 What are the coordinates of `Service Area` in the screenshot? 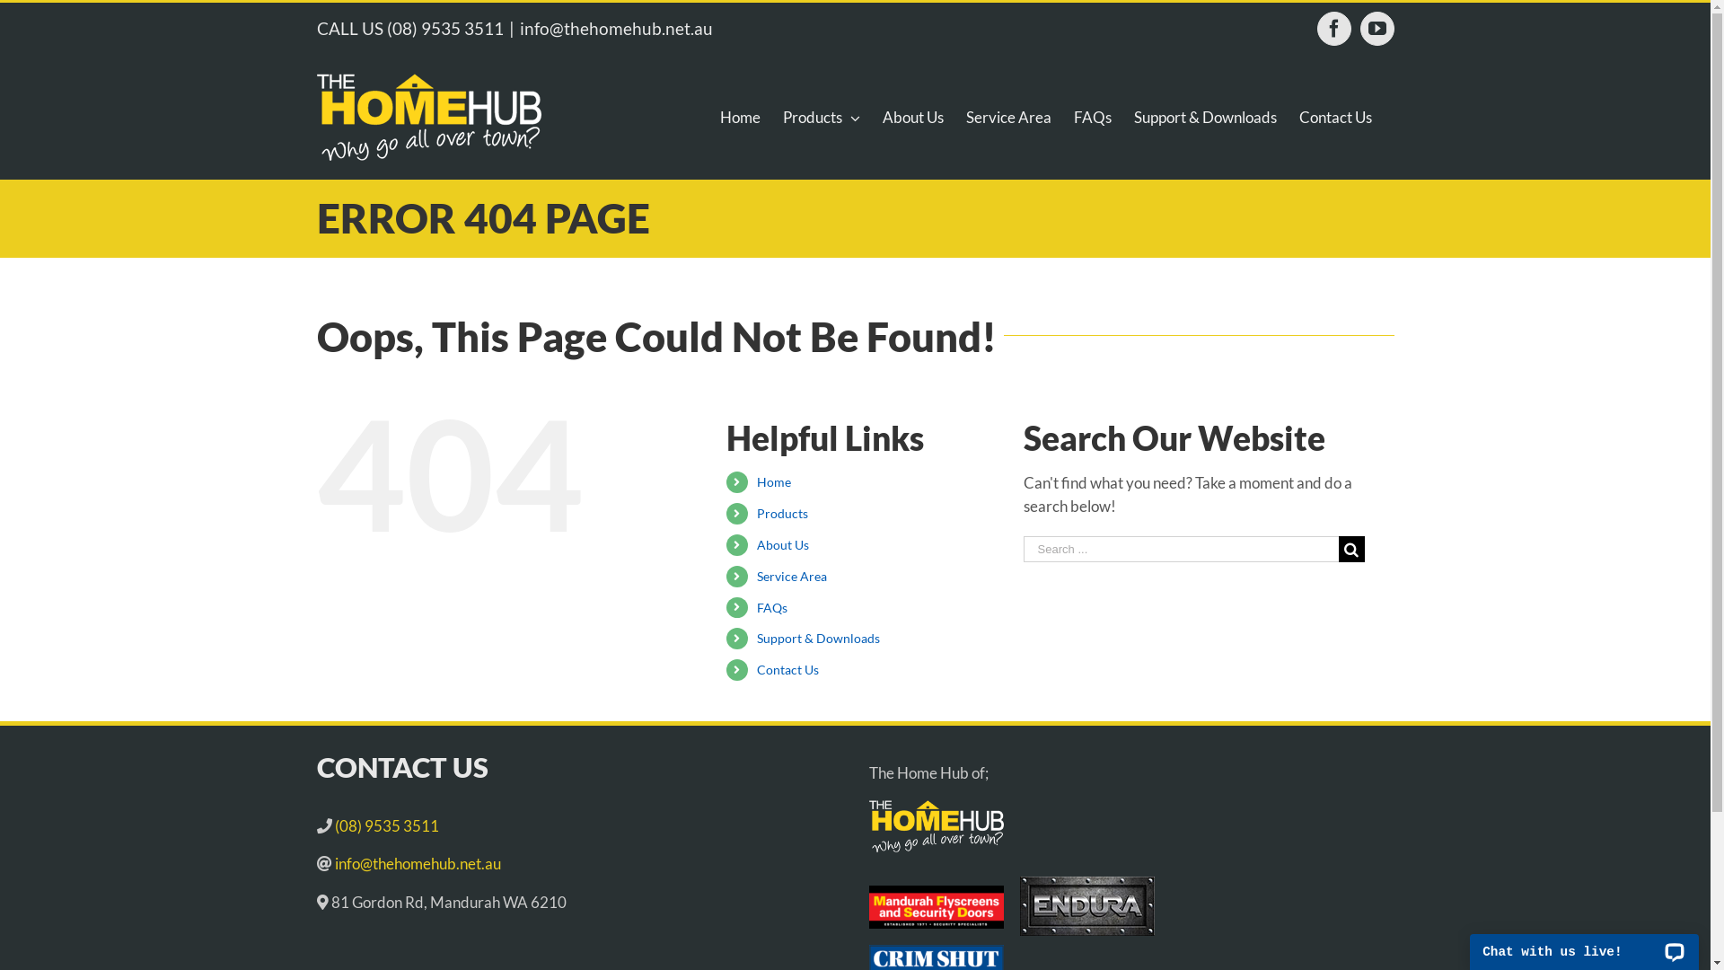 It's located at (792, 577).